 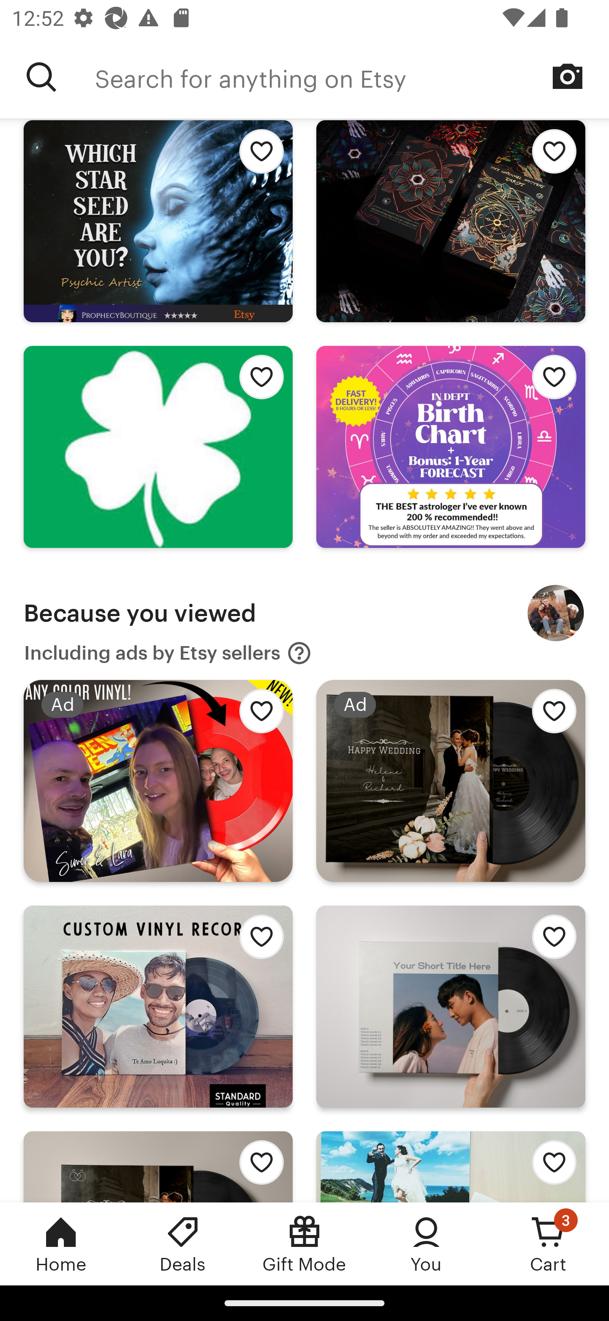 I want to click on Cart, 3 new notifications Cart, so click(x=548, y=1244).